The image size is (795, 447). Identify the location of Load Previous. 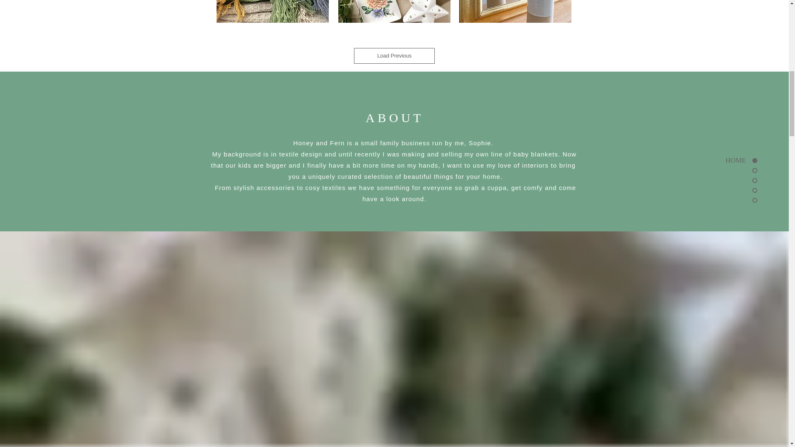
(394, 55).